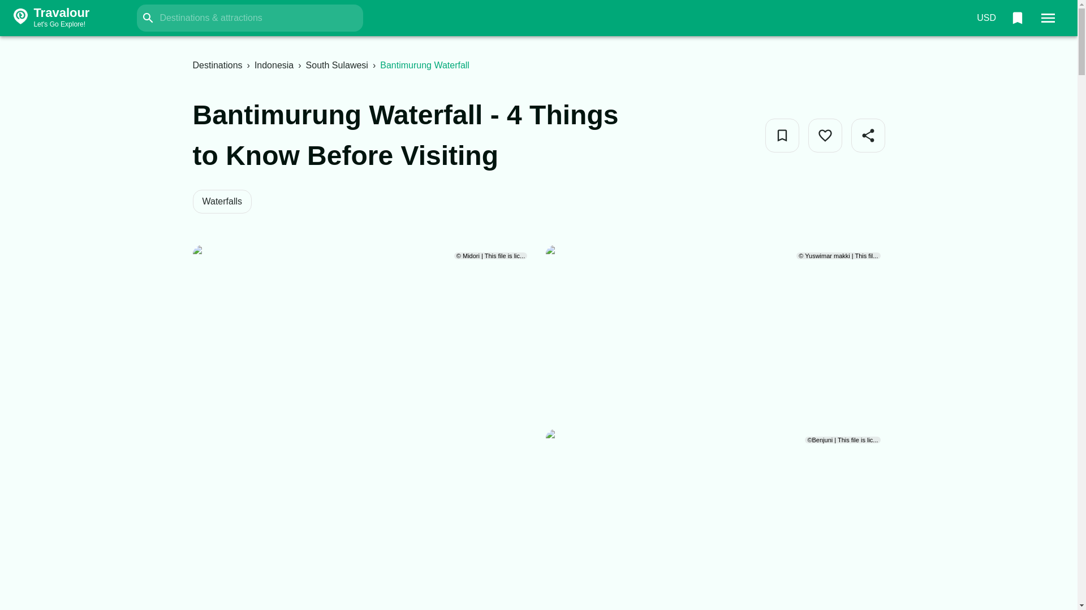 The height and width of the screenshot is (610, 1086). Describe the element at coordinates (868, 136) in the screenshot. I see `0` at that location.